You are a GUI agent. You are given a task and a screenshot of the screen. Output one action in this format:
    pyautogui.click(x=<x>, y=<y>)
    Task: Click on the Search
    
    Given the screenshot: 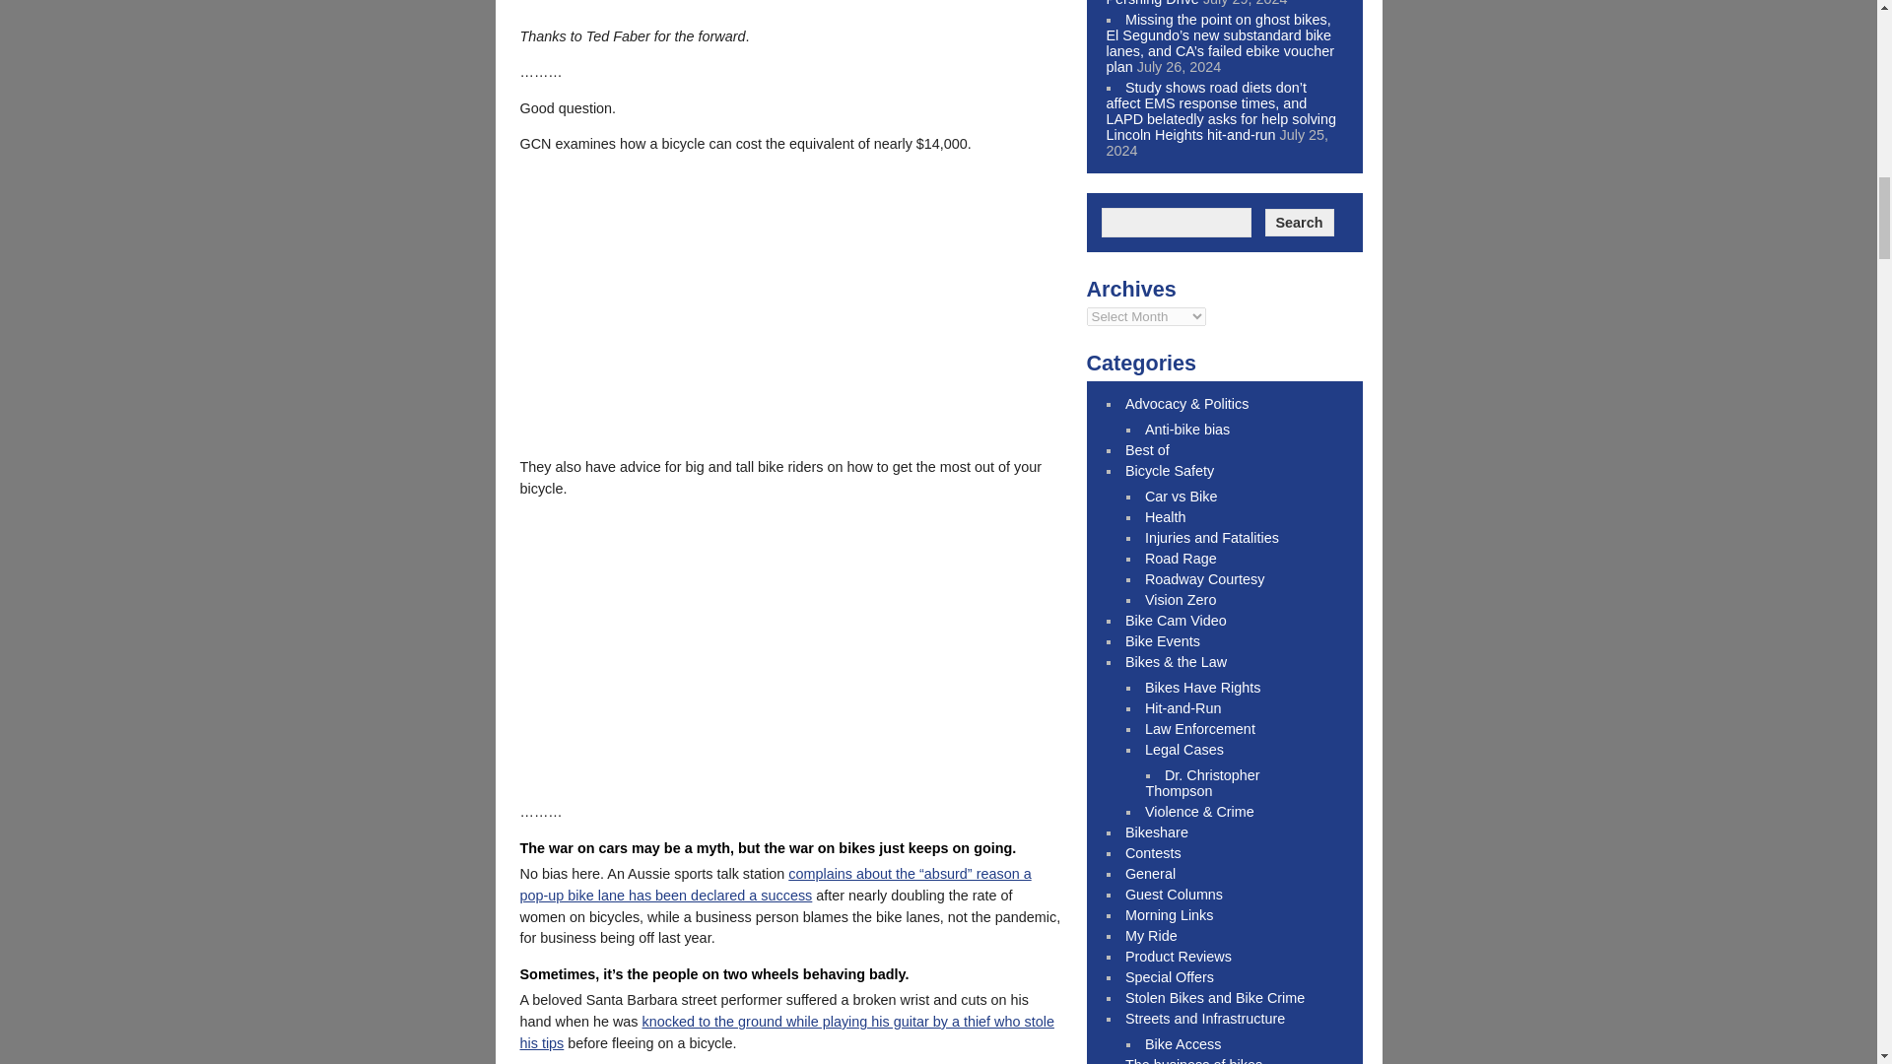 What is the action you would take?
    pyautogui.click(x=1299, y=222)
    